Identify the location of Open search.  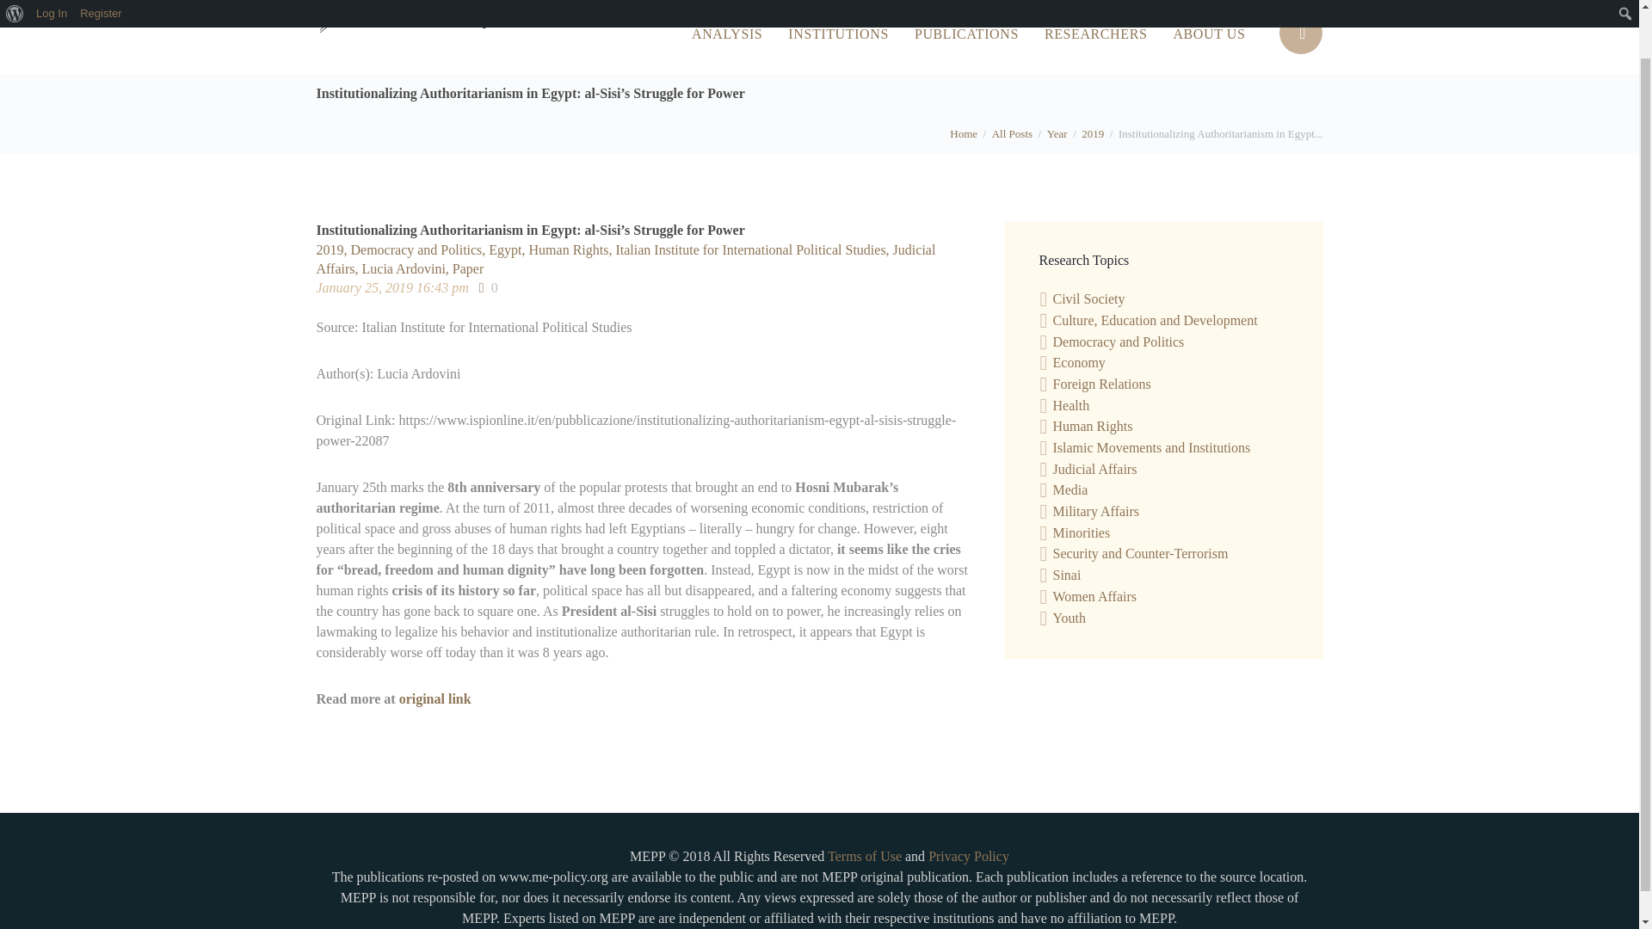
(1301, 33).